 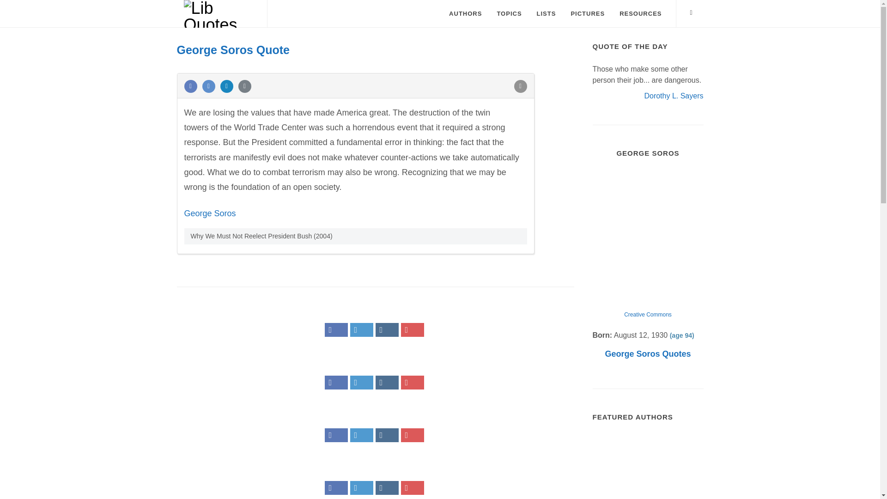 I want to click on Francis Bacon, so click(x=685, y=486).